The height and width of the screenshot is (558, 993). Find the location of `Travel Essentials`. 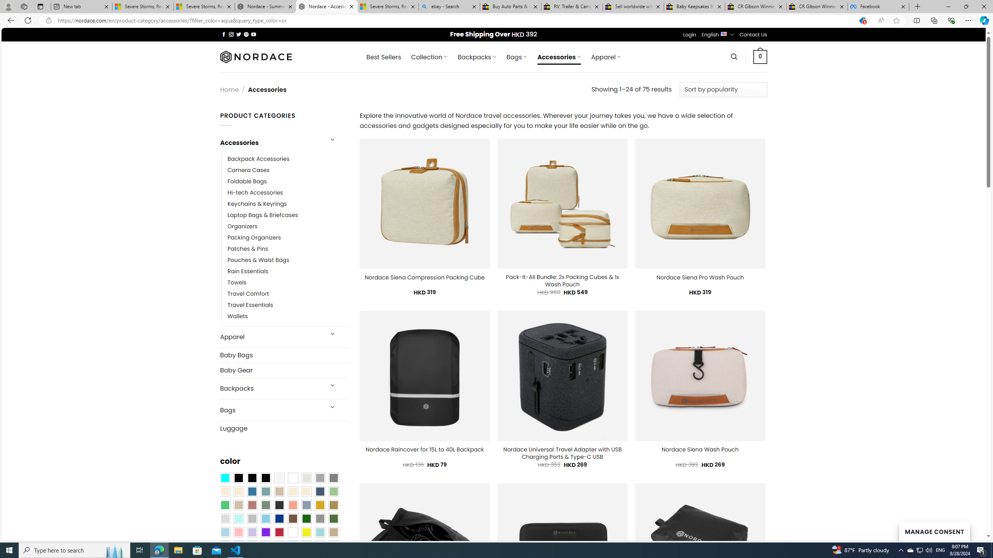

Travel Essentials is located at coordinates (250, 305).